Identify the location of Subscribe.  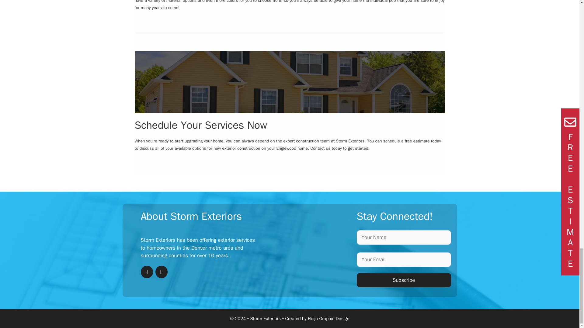
(403, 280).